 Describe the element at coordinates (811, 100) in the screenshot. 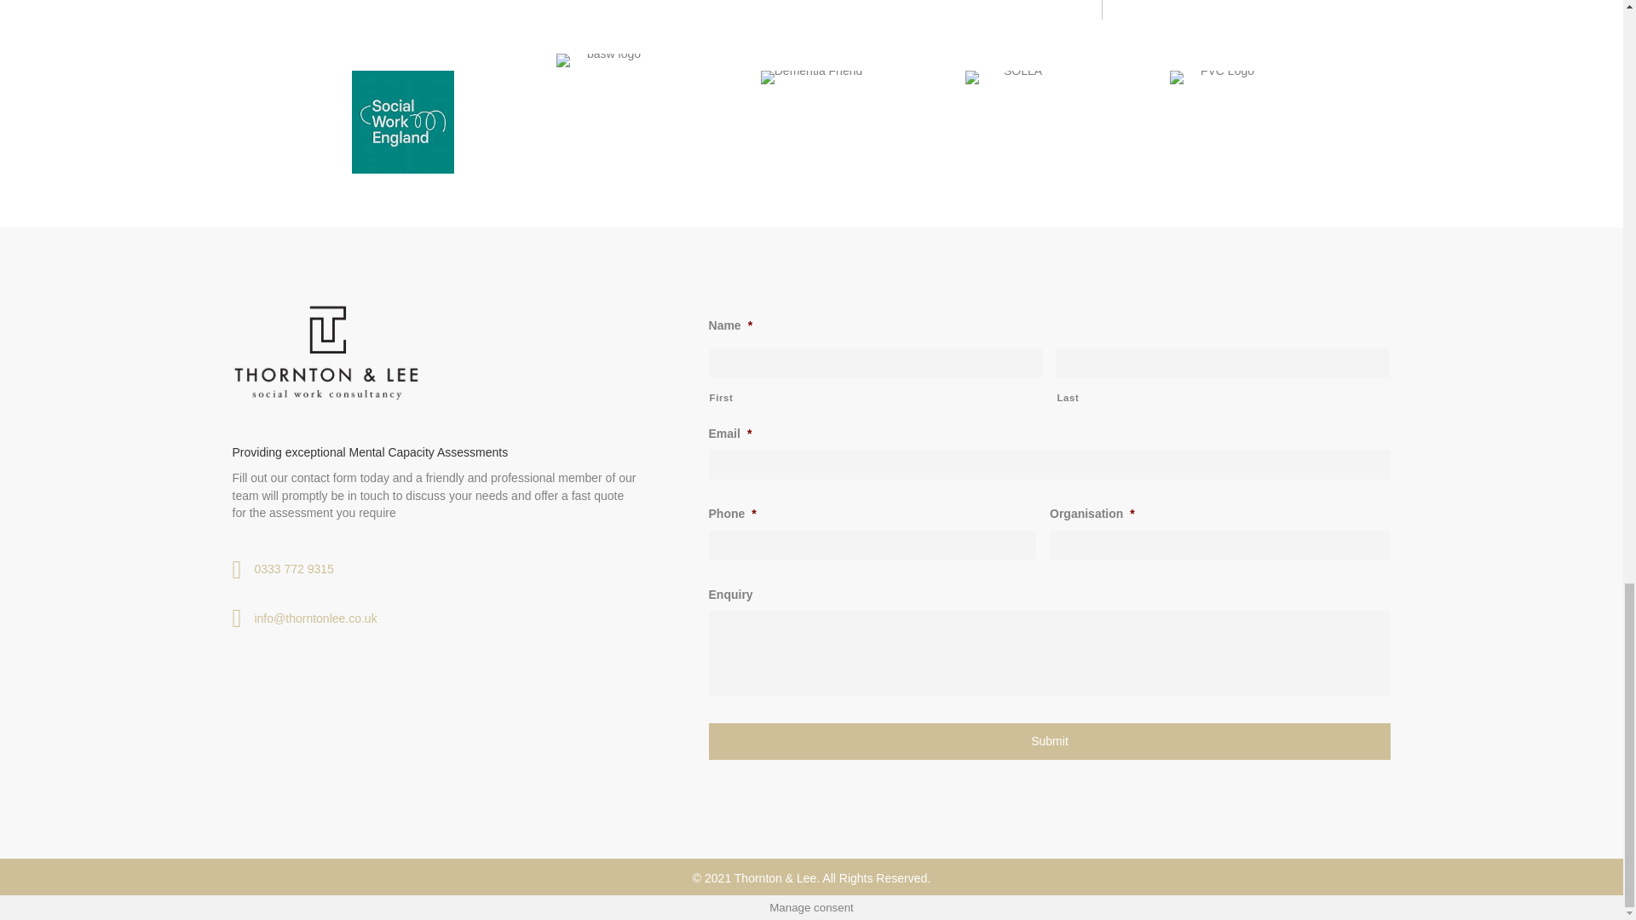

I see `Dementia Friend GIF` at that location.